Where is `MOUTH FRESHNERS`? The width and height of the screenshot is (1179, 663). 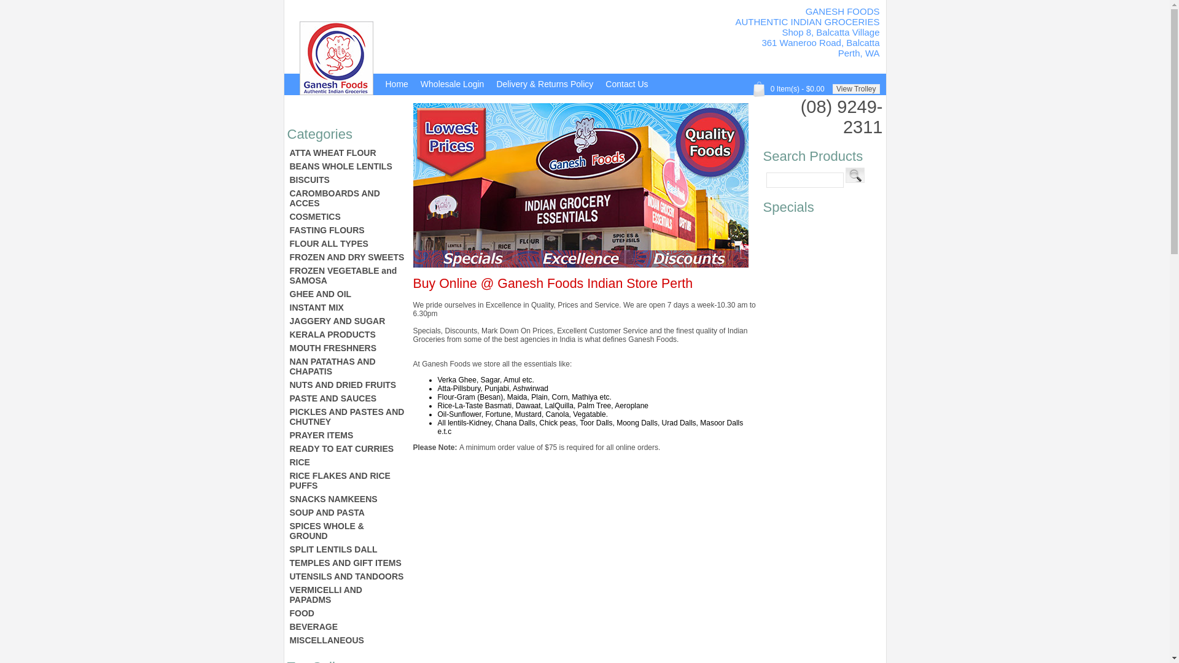 MOUTH FRESHNERS is located at coordinates (348, 348).